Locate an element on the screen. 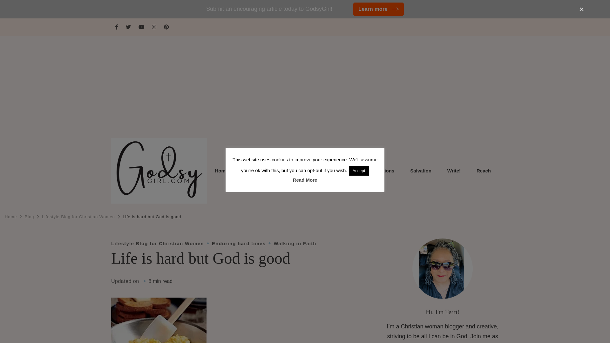 The height and width of the screenshot is (343, 610). Subscribe is located at coordinates (346, 171).